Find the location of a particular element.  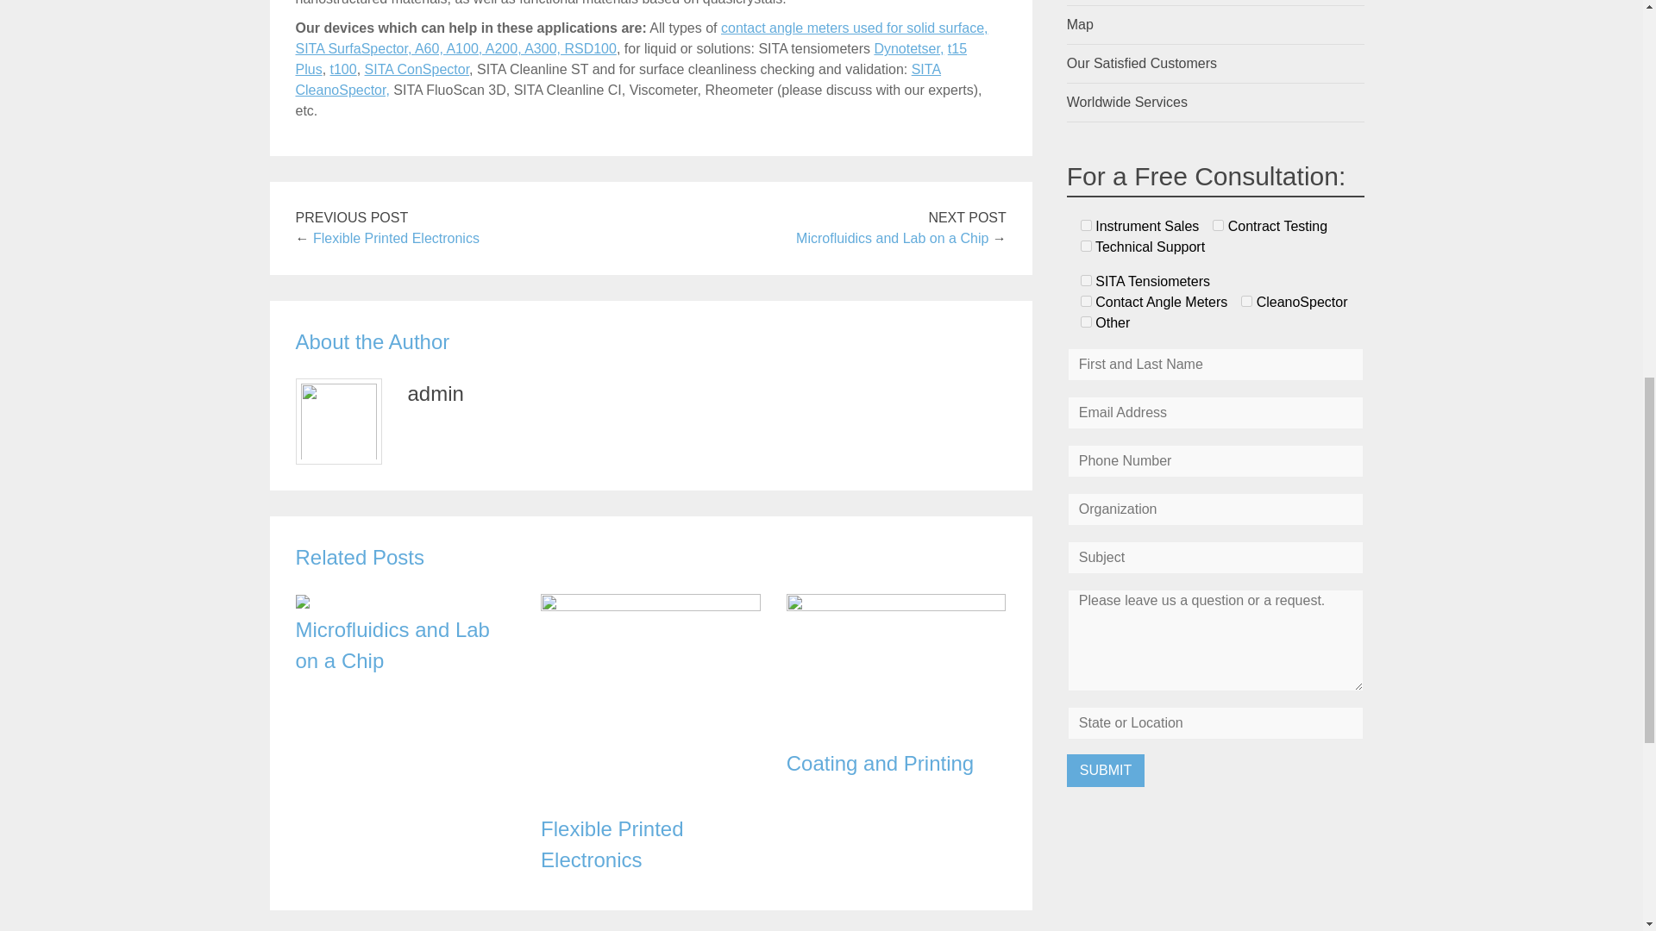

SITA ConSpector is located at coordinates (417, 69).